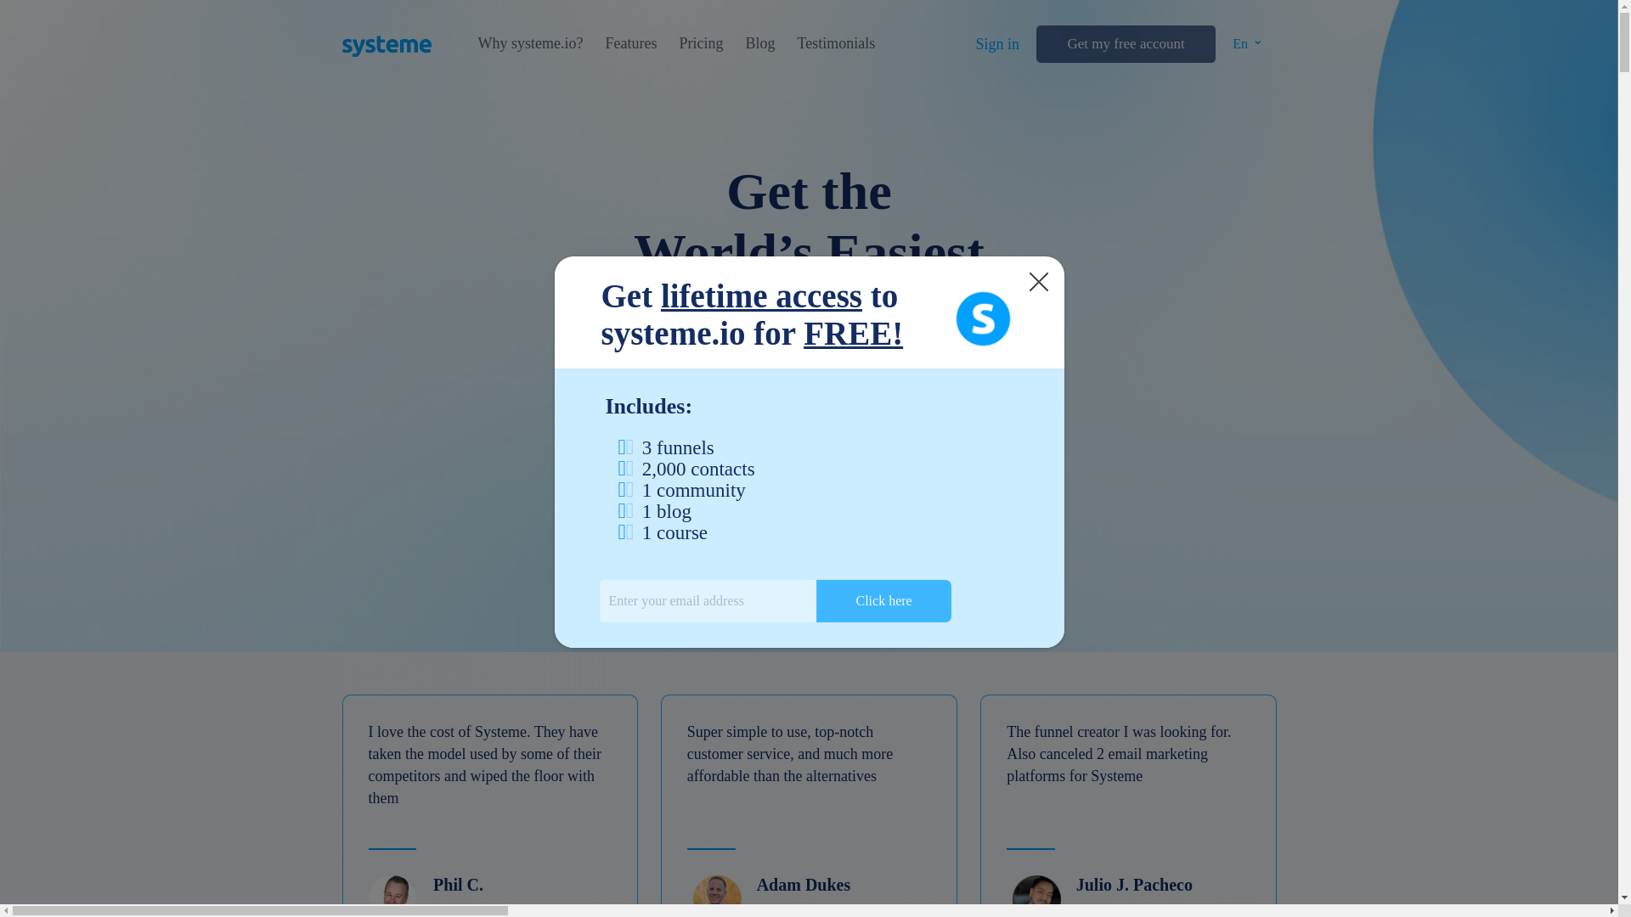 The width and height of the screenshot is (1631, 917). I want to click on Testimonials, so click(836, 43).